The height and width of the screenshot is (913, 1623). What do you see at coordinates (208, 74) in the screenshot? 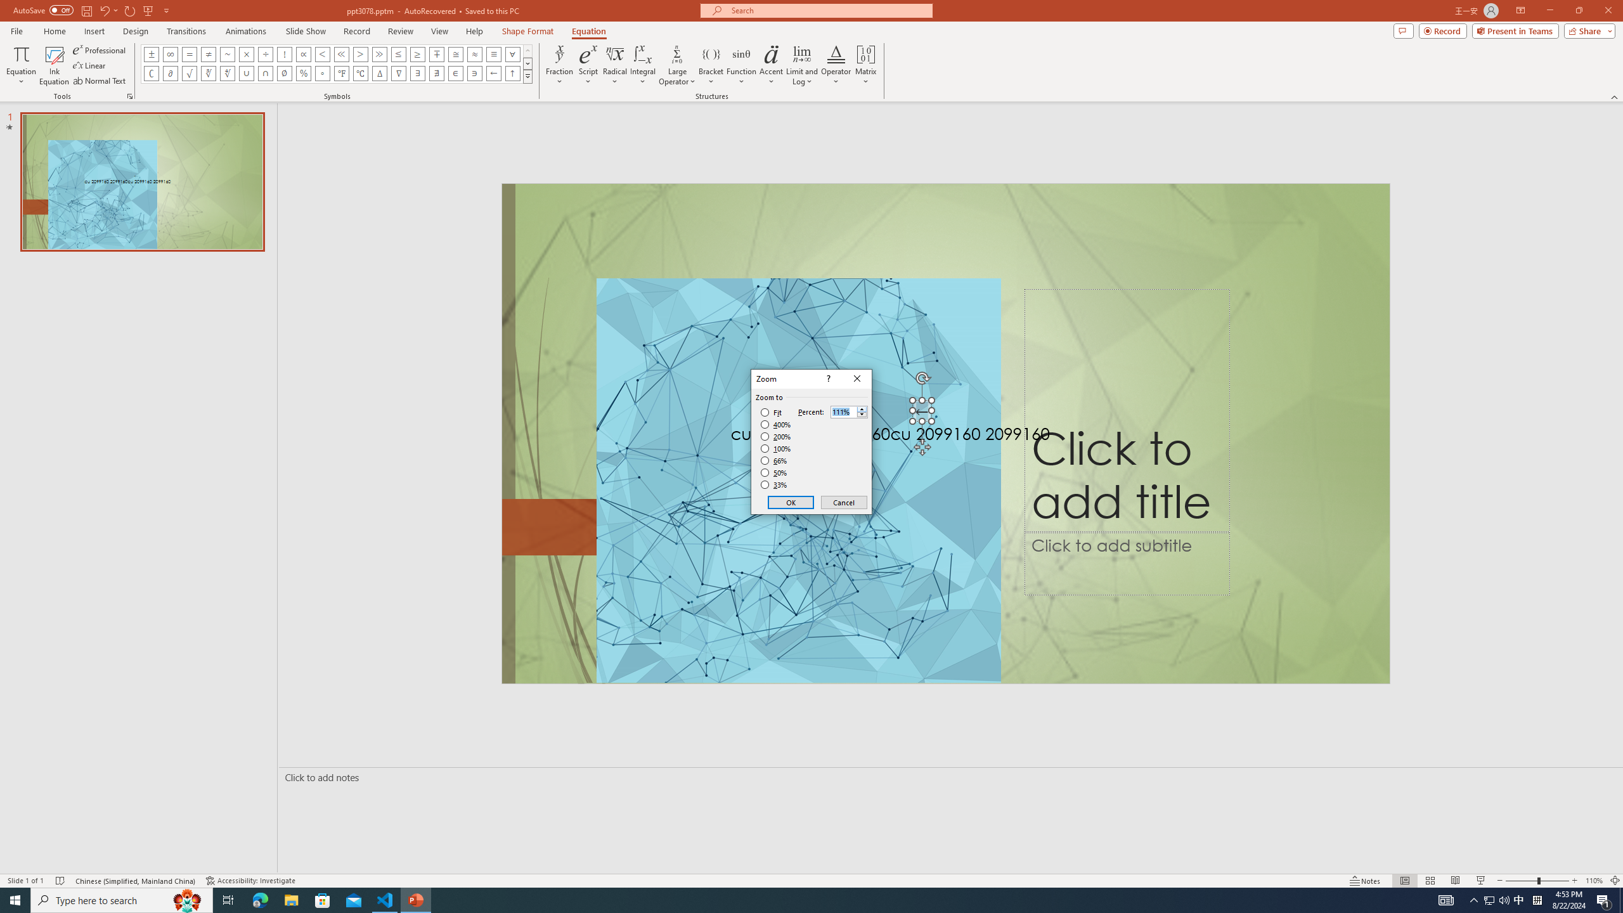
I see `Equation Symbol Cube Root` at bounding box center [208, 74].